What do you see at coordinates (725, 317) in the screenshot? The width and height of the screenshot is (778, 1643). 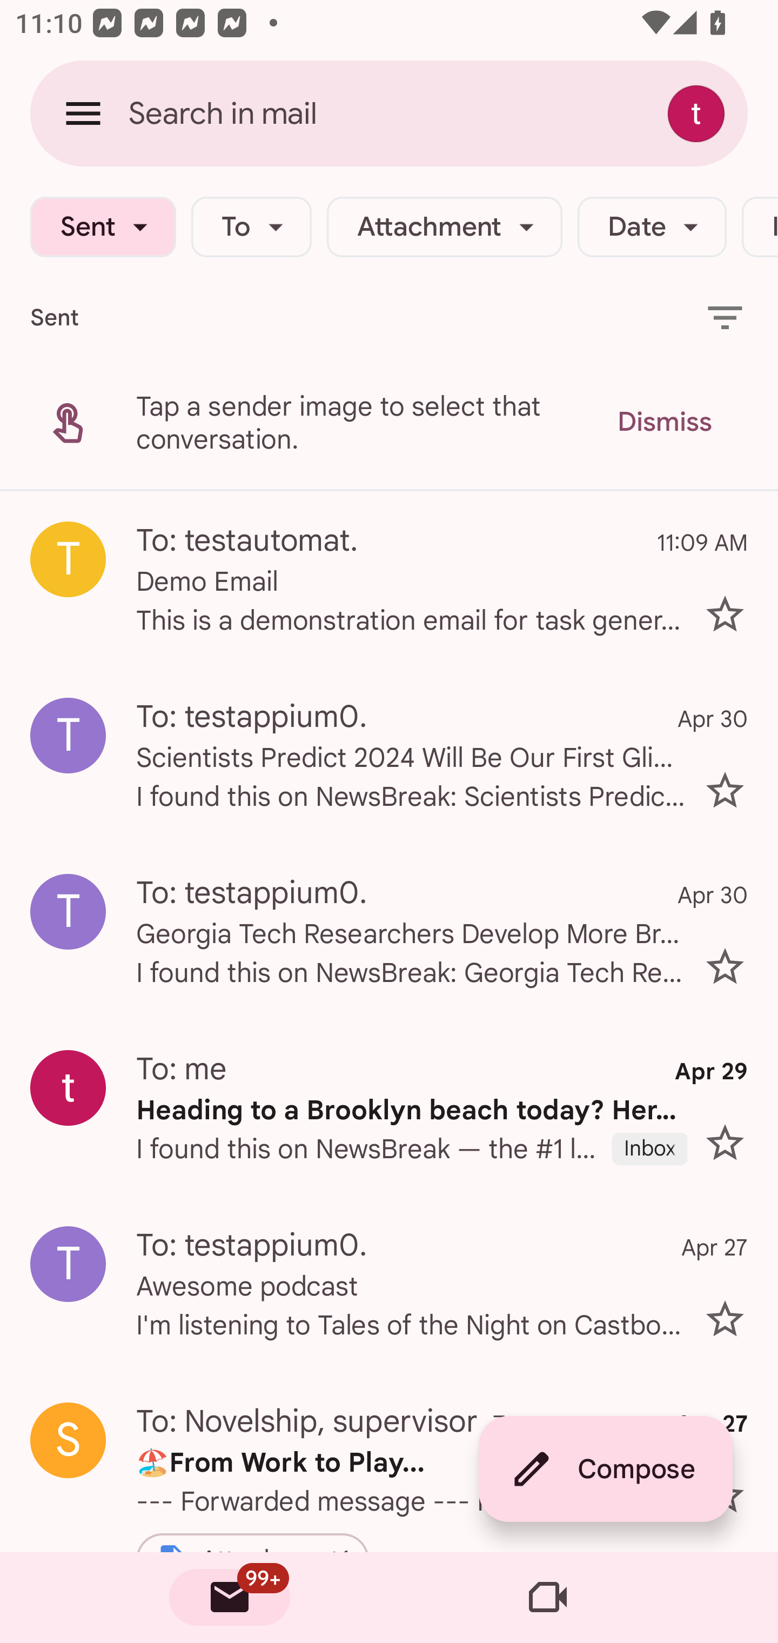 I see `Filter icon` at bounding box center [725, 317].